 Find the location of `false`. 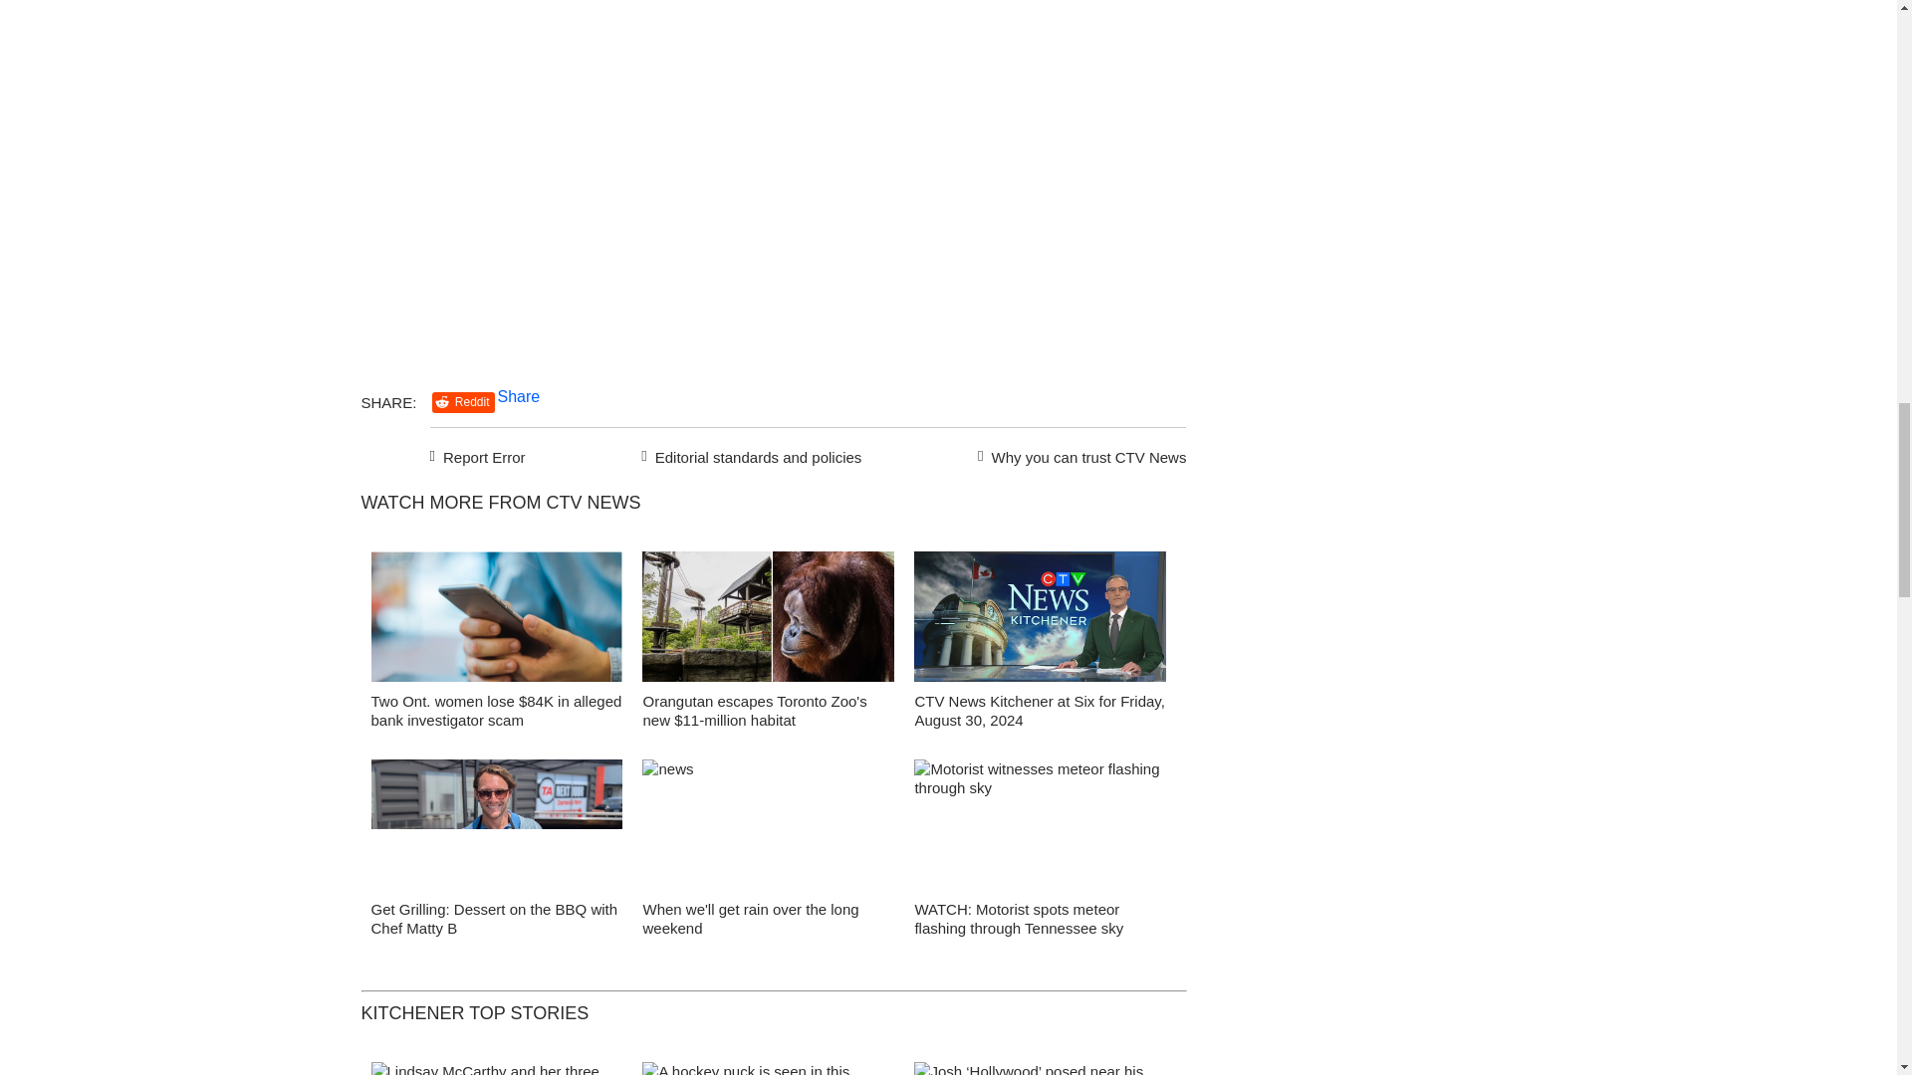

false is located at coordinates (496, 616).